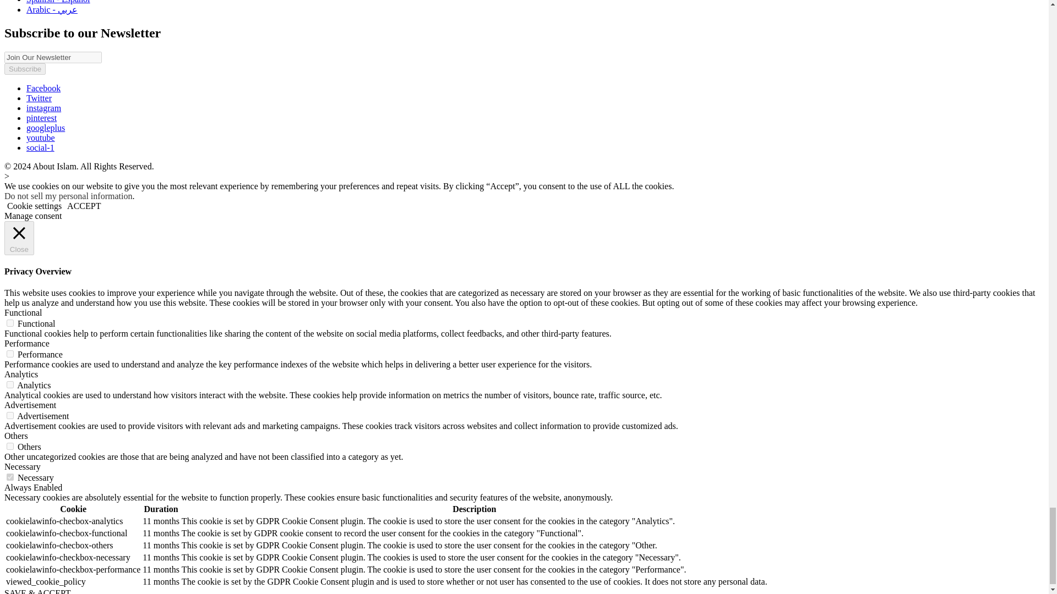 This screenshot has height=594, width=1057. Describe the element at coordinates (39, 98) in the screenshot. I see `Twitter` at that location.